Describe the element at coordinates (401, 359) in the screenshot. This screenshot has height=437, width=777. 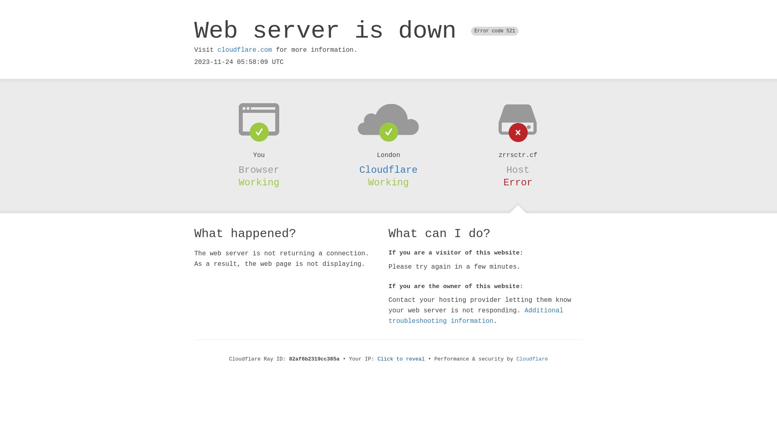
I see `Click to reveal` at that location.